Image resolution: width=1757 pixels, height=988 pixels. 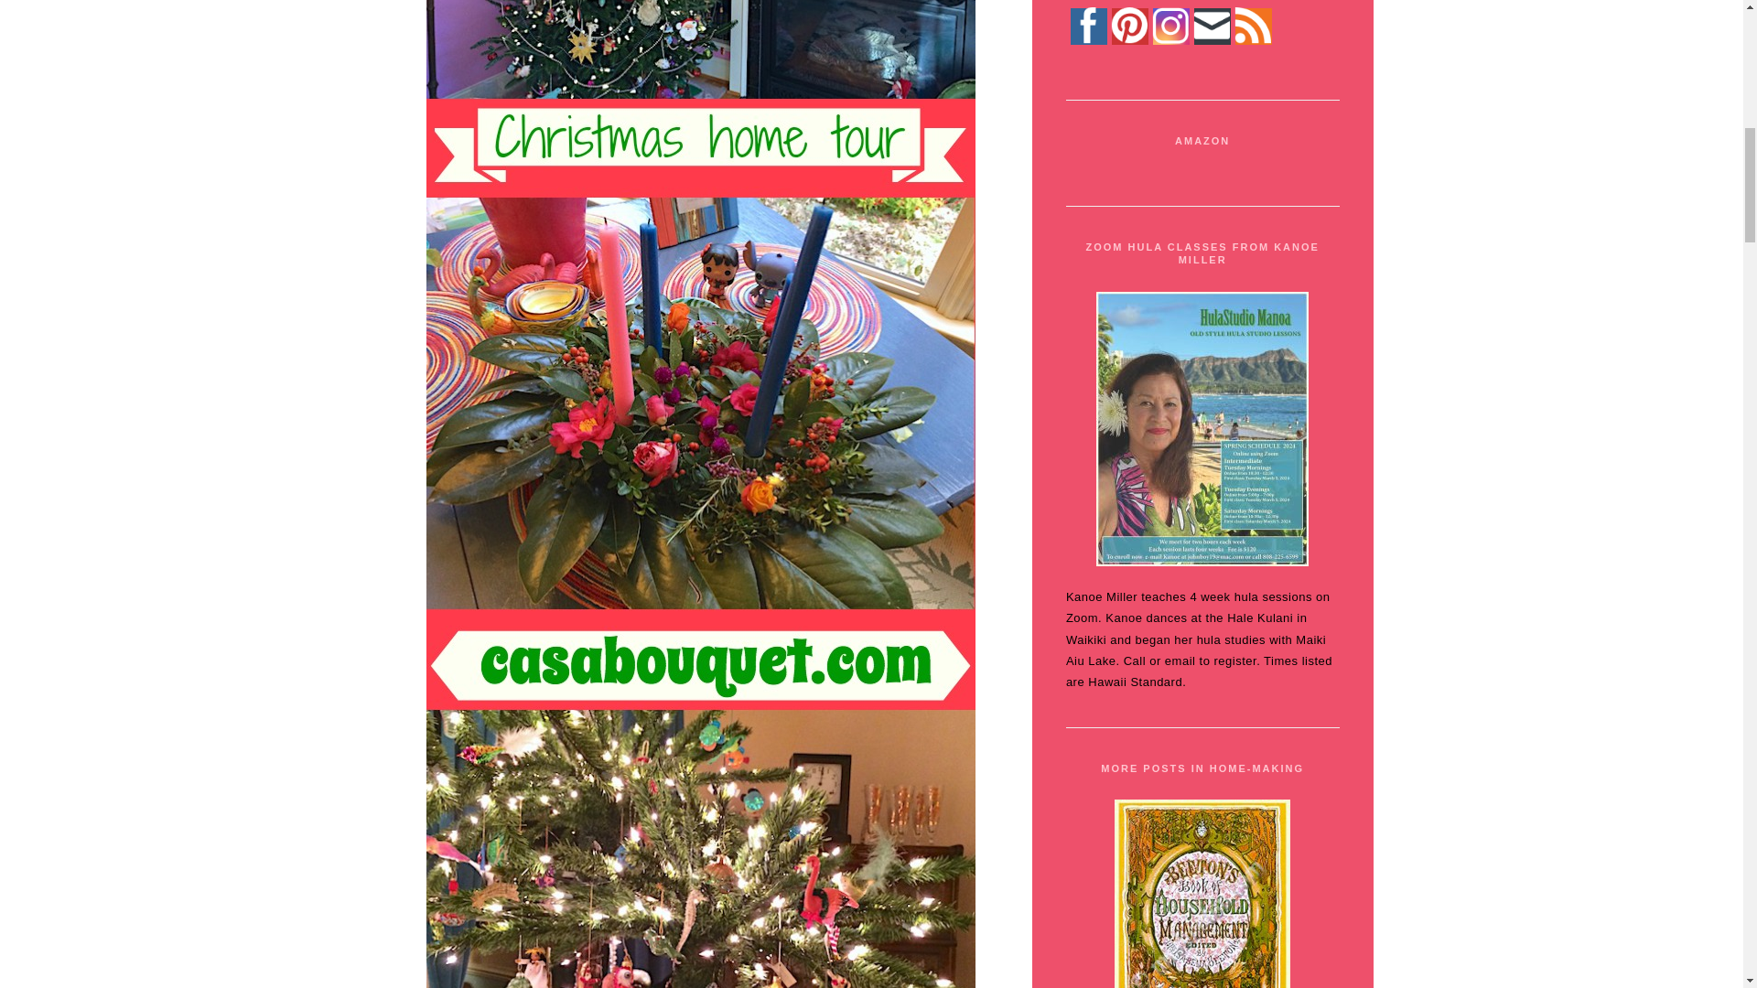 I want to click on RSS, so click(x=1252, y=25).